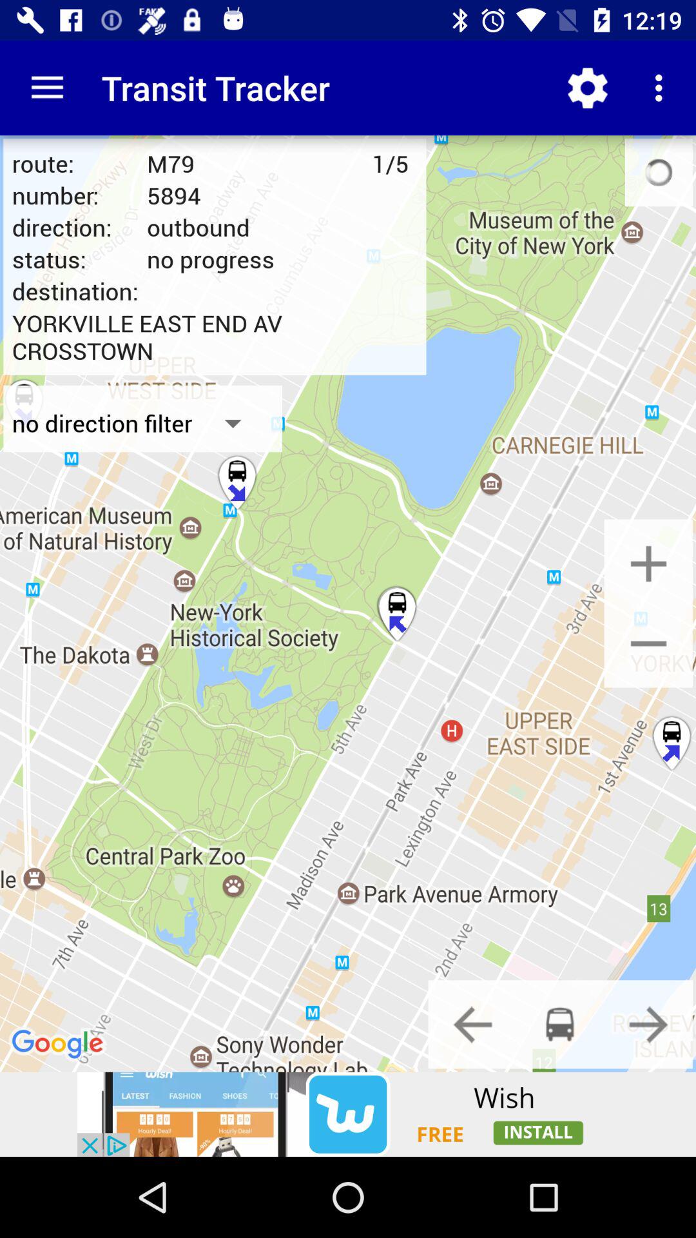  Describe the element at coordinates (560, 1024) in the screenshot. I see `car` at that location.